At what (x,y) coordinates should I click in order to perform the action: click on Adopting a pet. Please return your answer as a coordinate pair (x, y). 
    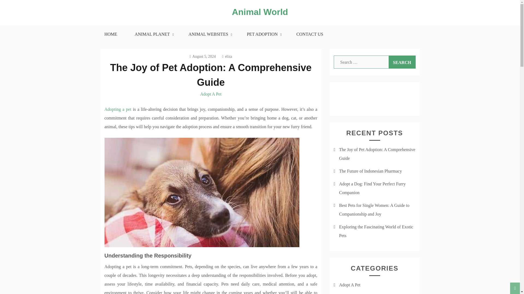
    Looking at the image, I should click on (118, 109).